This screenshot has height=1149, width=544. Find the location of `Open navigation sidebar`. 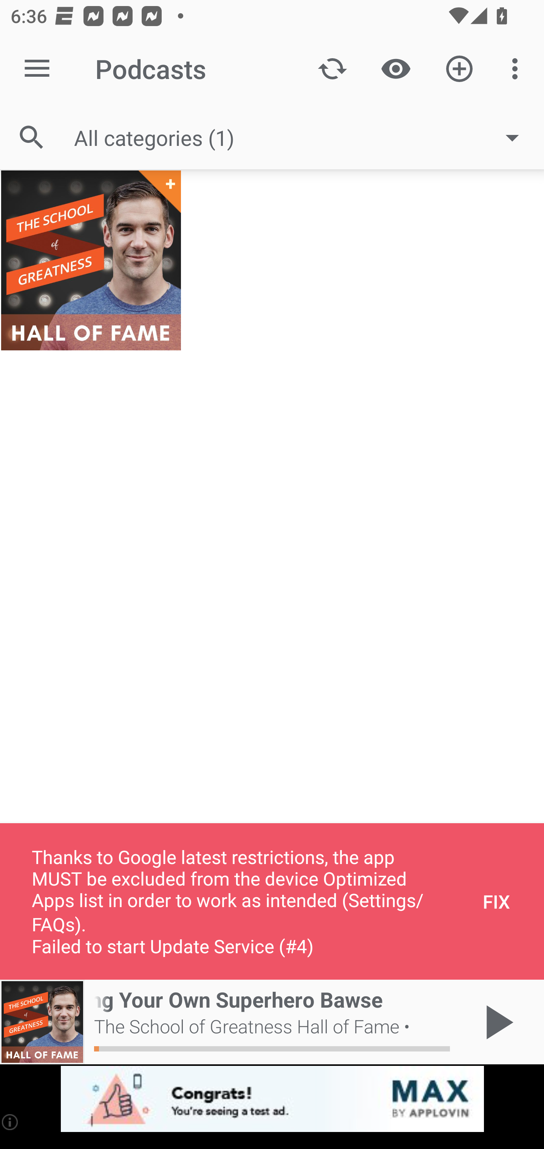

Open navigation sidebar is located at coordinates (37, 69).